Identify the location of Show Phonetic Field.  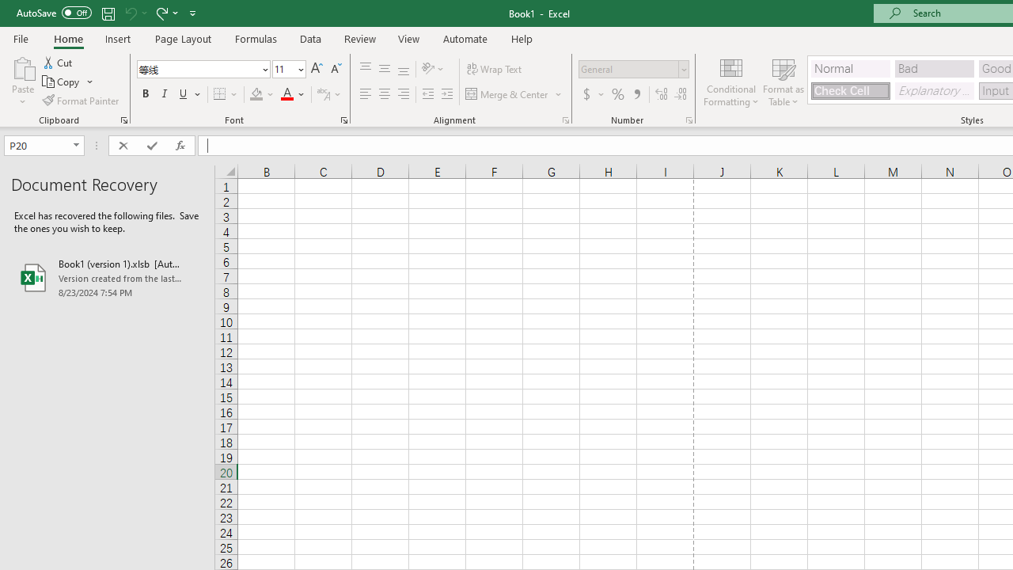
(329, 95).